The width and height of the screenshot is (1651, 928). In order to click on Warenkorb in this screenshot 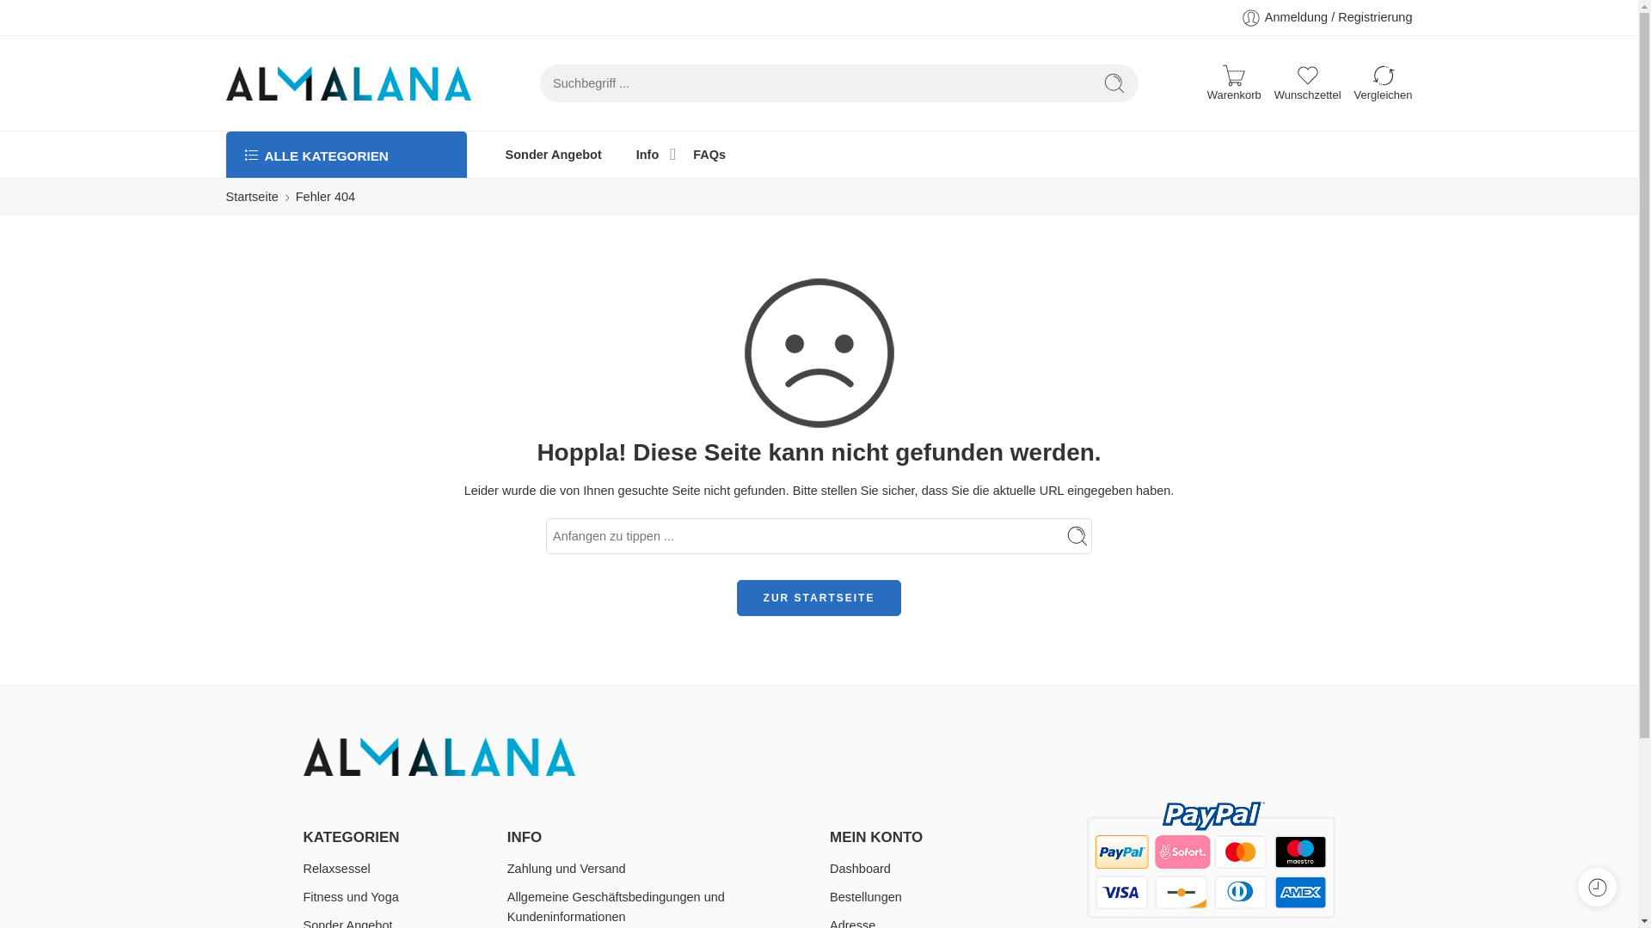, I will do `click(1233, 83)`.